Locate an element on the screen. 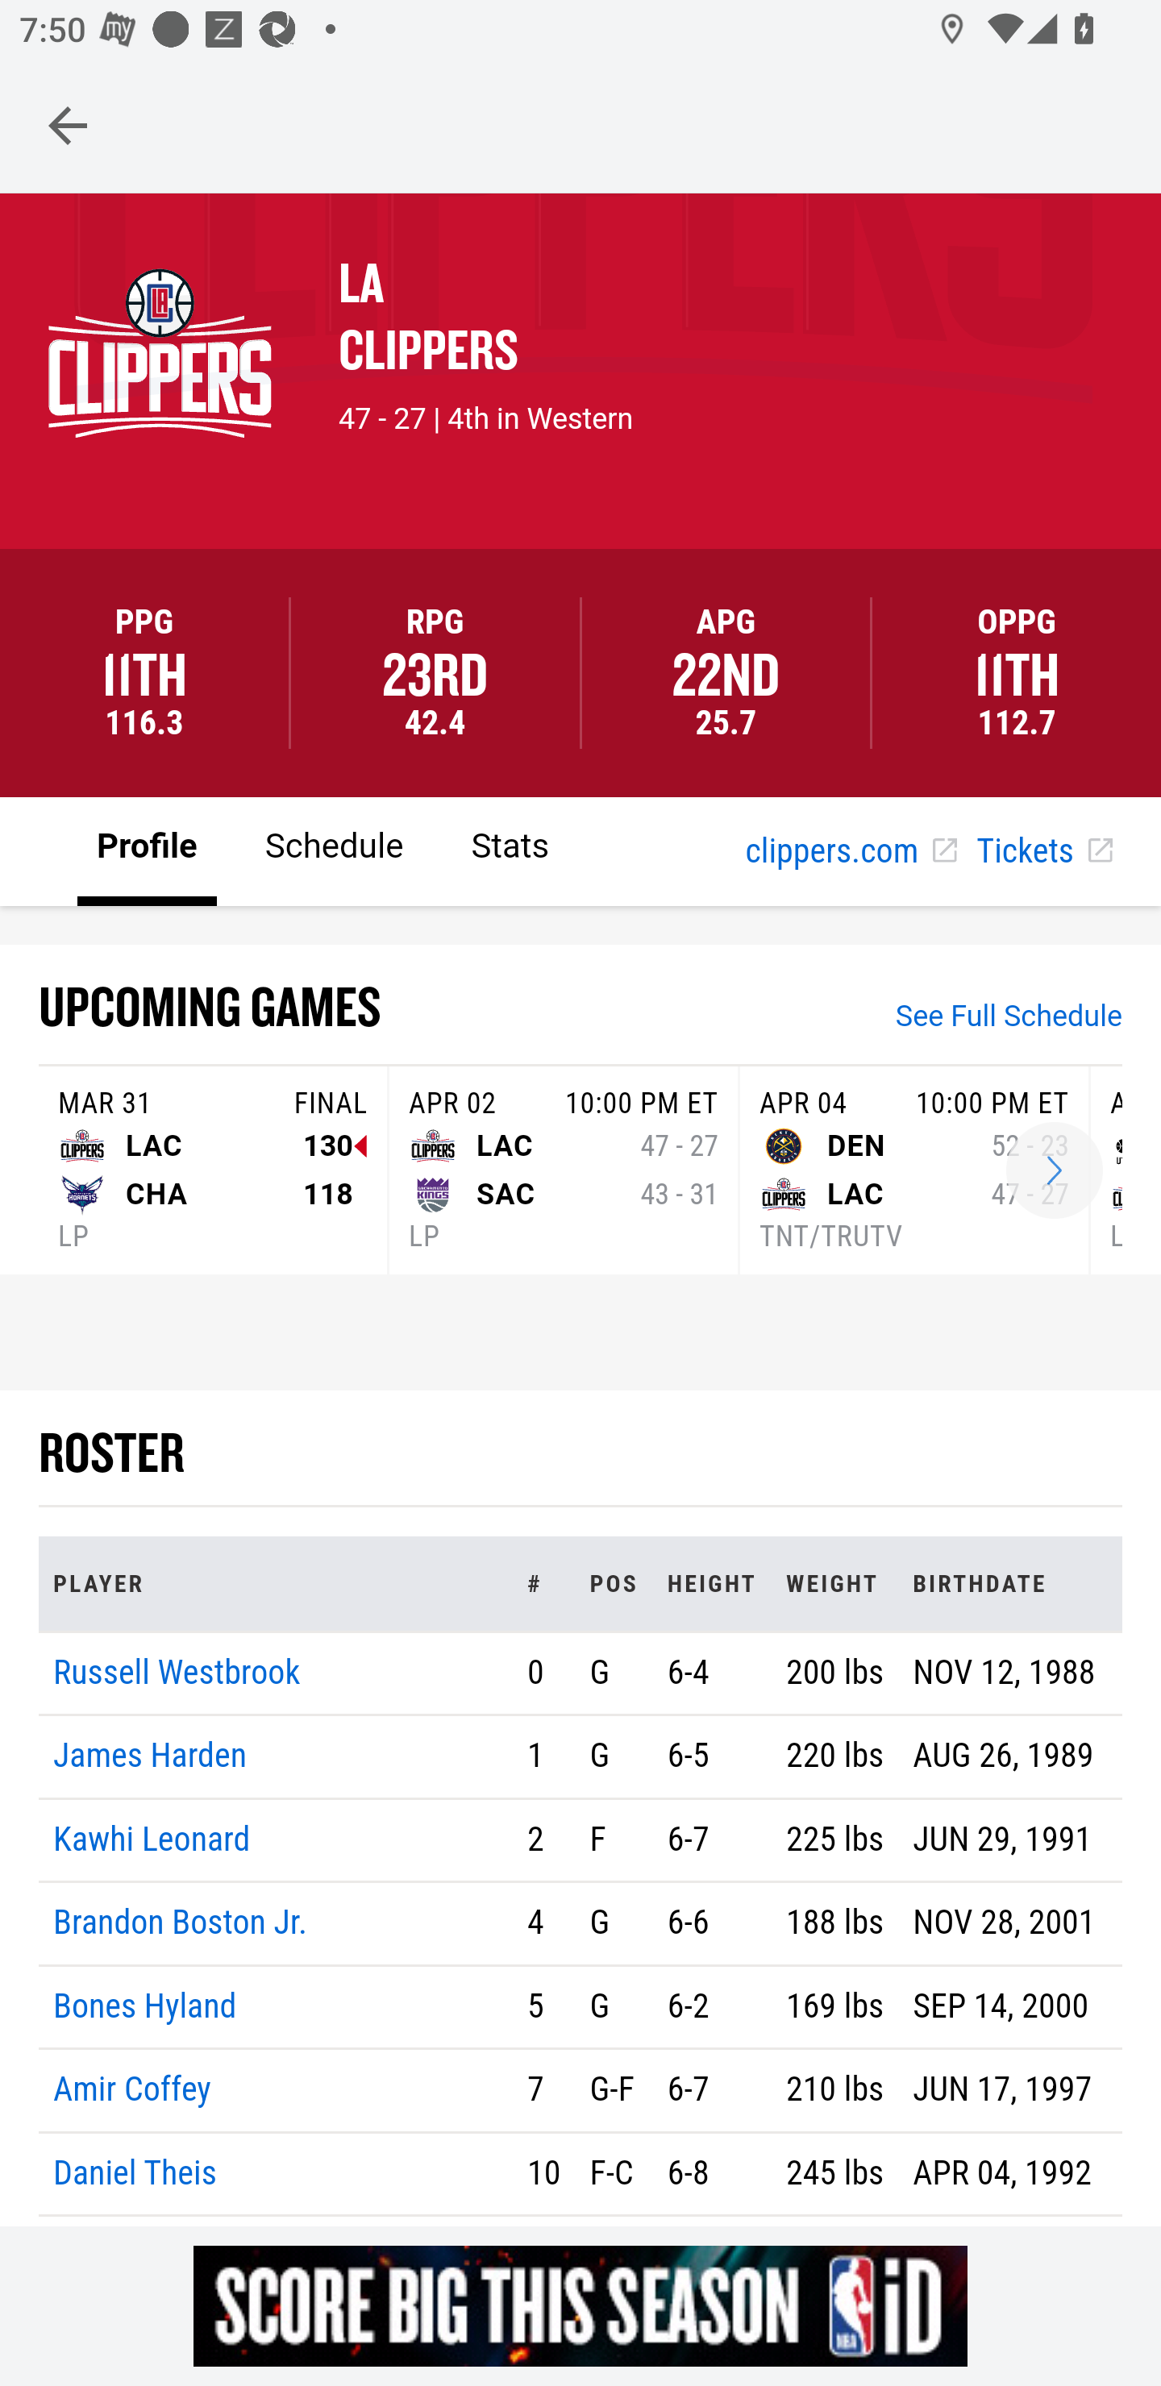  Profile is located at coordinates (148, 850).